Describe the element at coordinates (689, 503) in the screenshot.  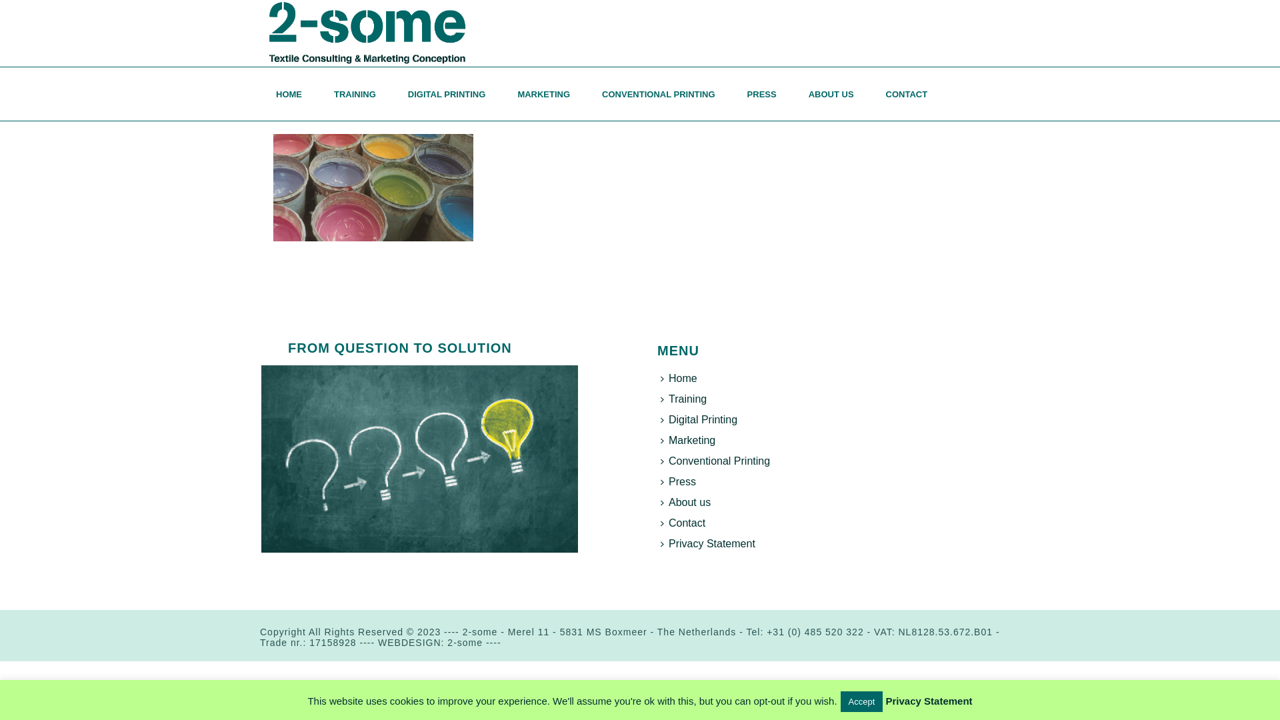
I see `About us` at that location.